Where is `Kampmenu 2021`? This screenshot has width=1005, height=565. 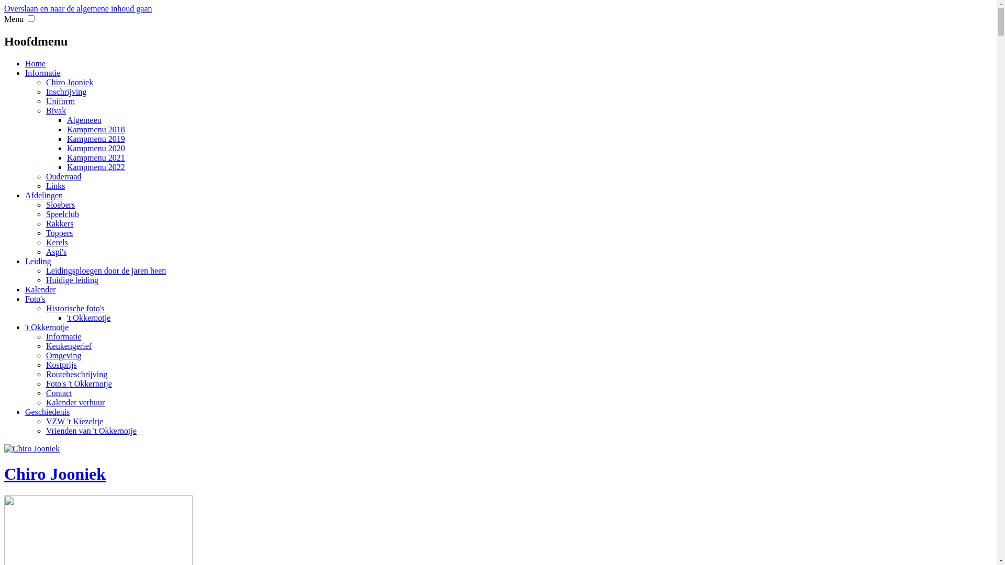 Kampmenu 2021 is located at coordinates (96, 158).